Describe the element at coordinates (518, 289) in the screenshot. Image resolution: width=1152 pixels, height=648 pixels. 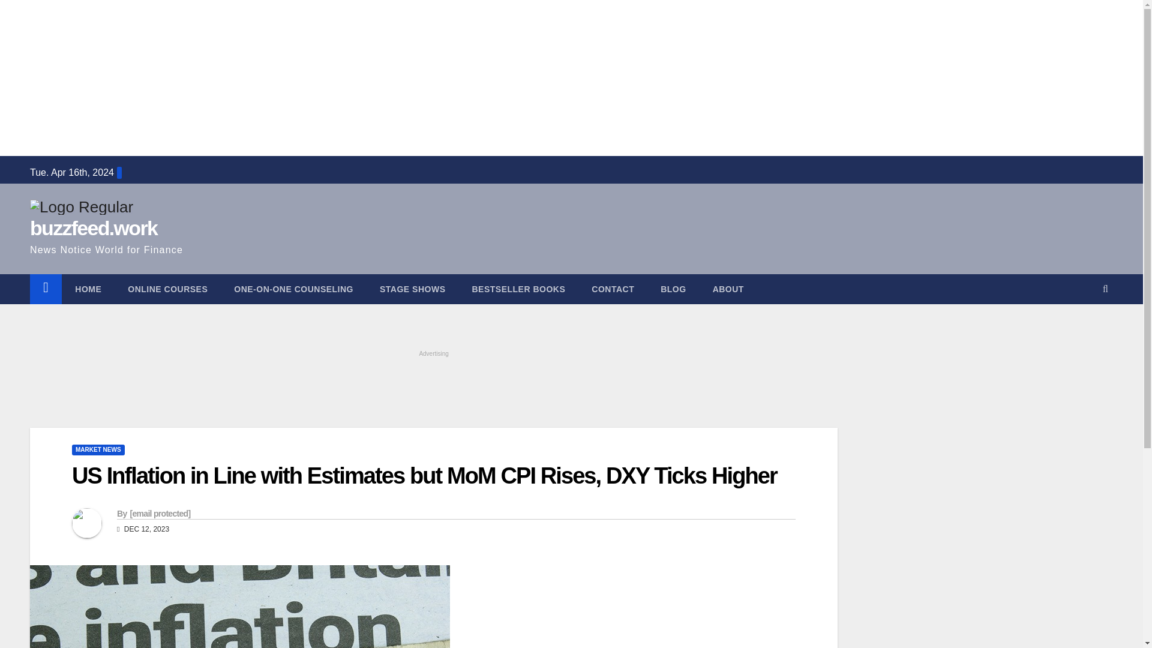
I see `BESTSELLER BOOKS` at that location.